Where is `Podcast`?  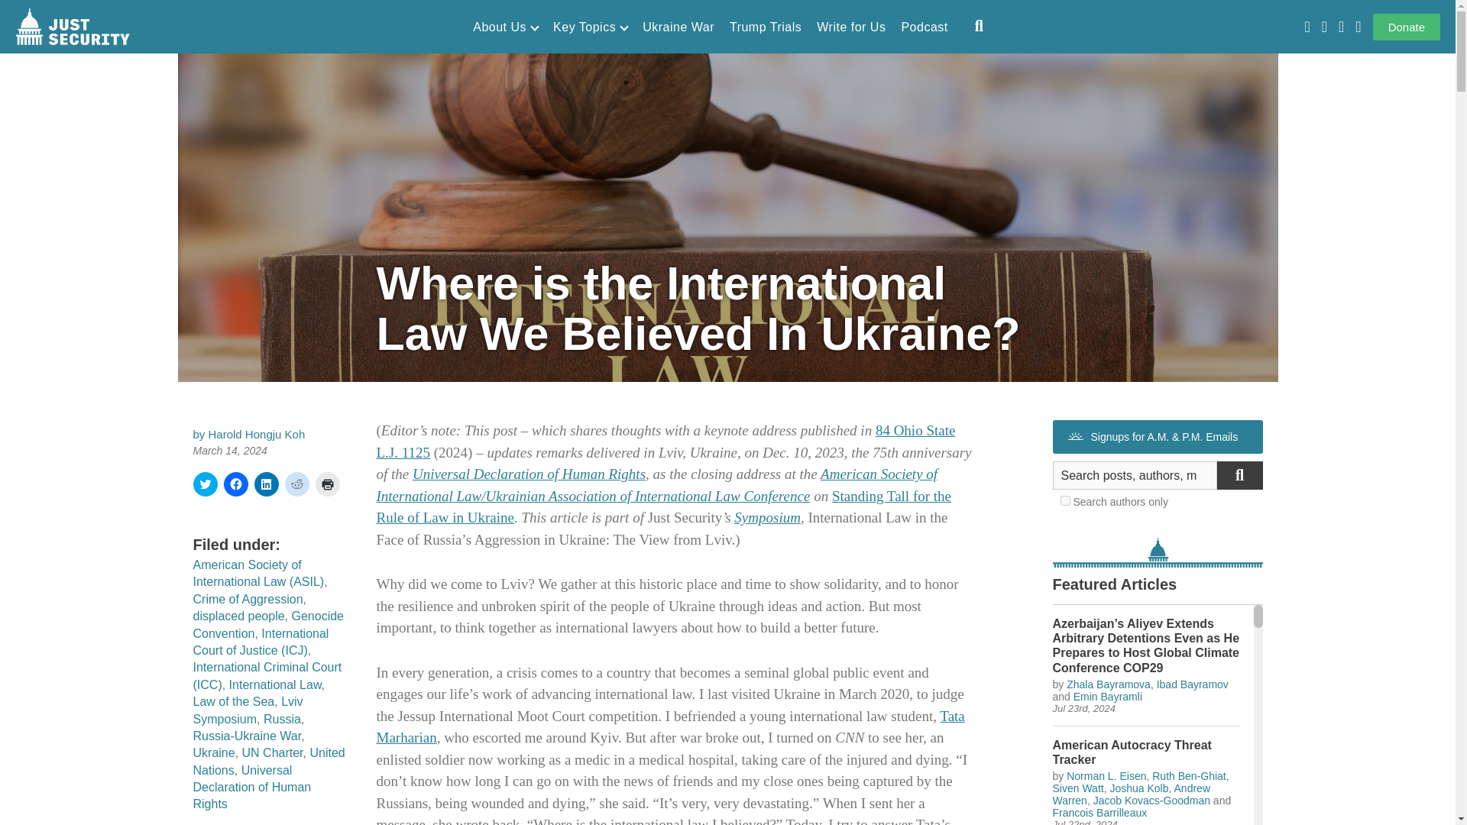
Podcast is located at coordinates (924, 27).